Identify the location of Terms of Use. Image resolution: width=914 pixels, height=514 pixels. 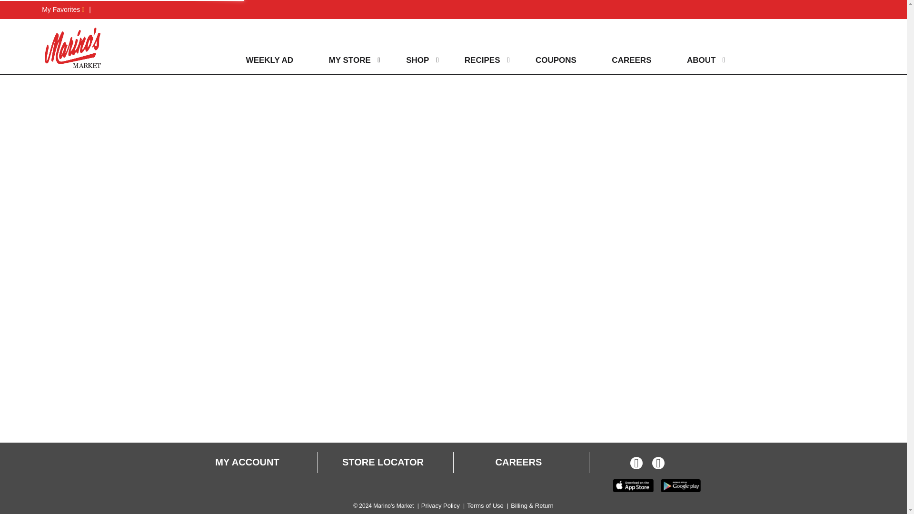
(485, 505).